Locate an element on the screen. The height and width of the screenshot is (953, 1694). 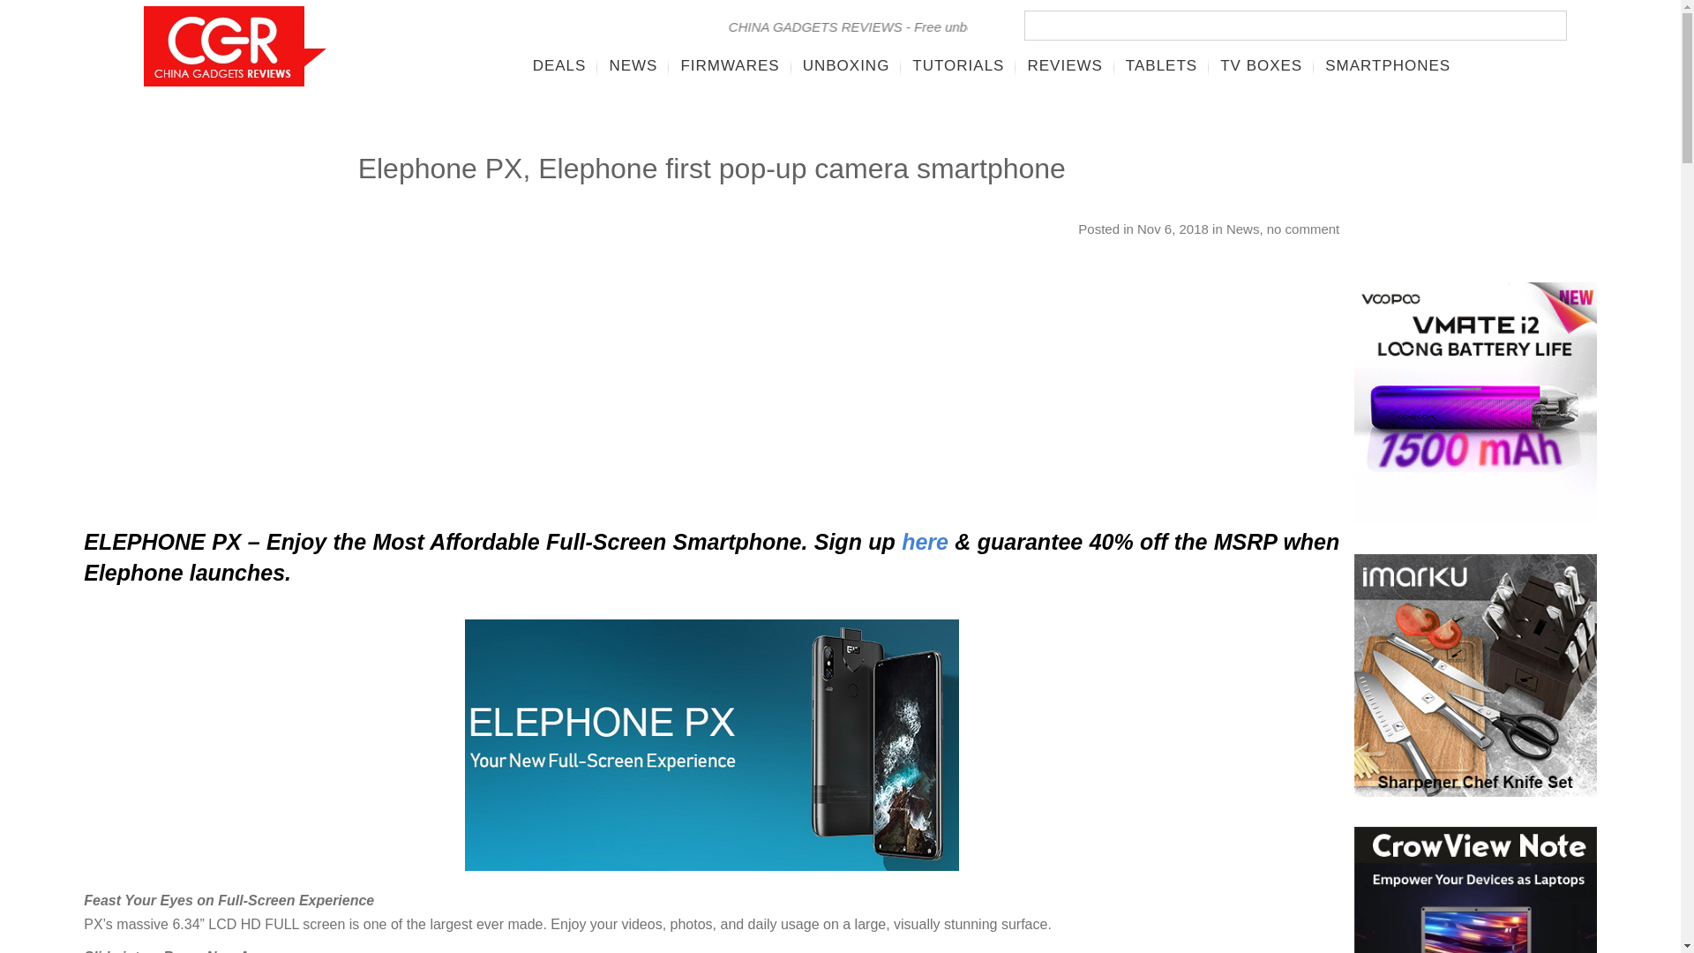
DEALS is located at coordinates (559, 65).